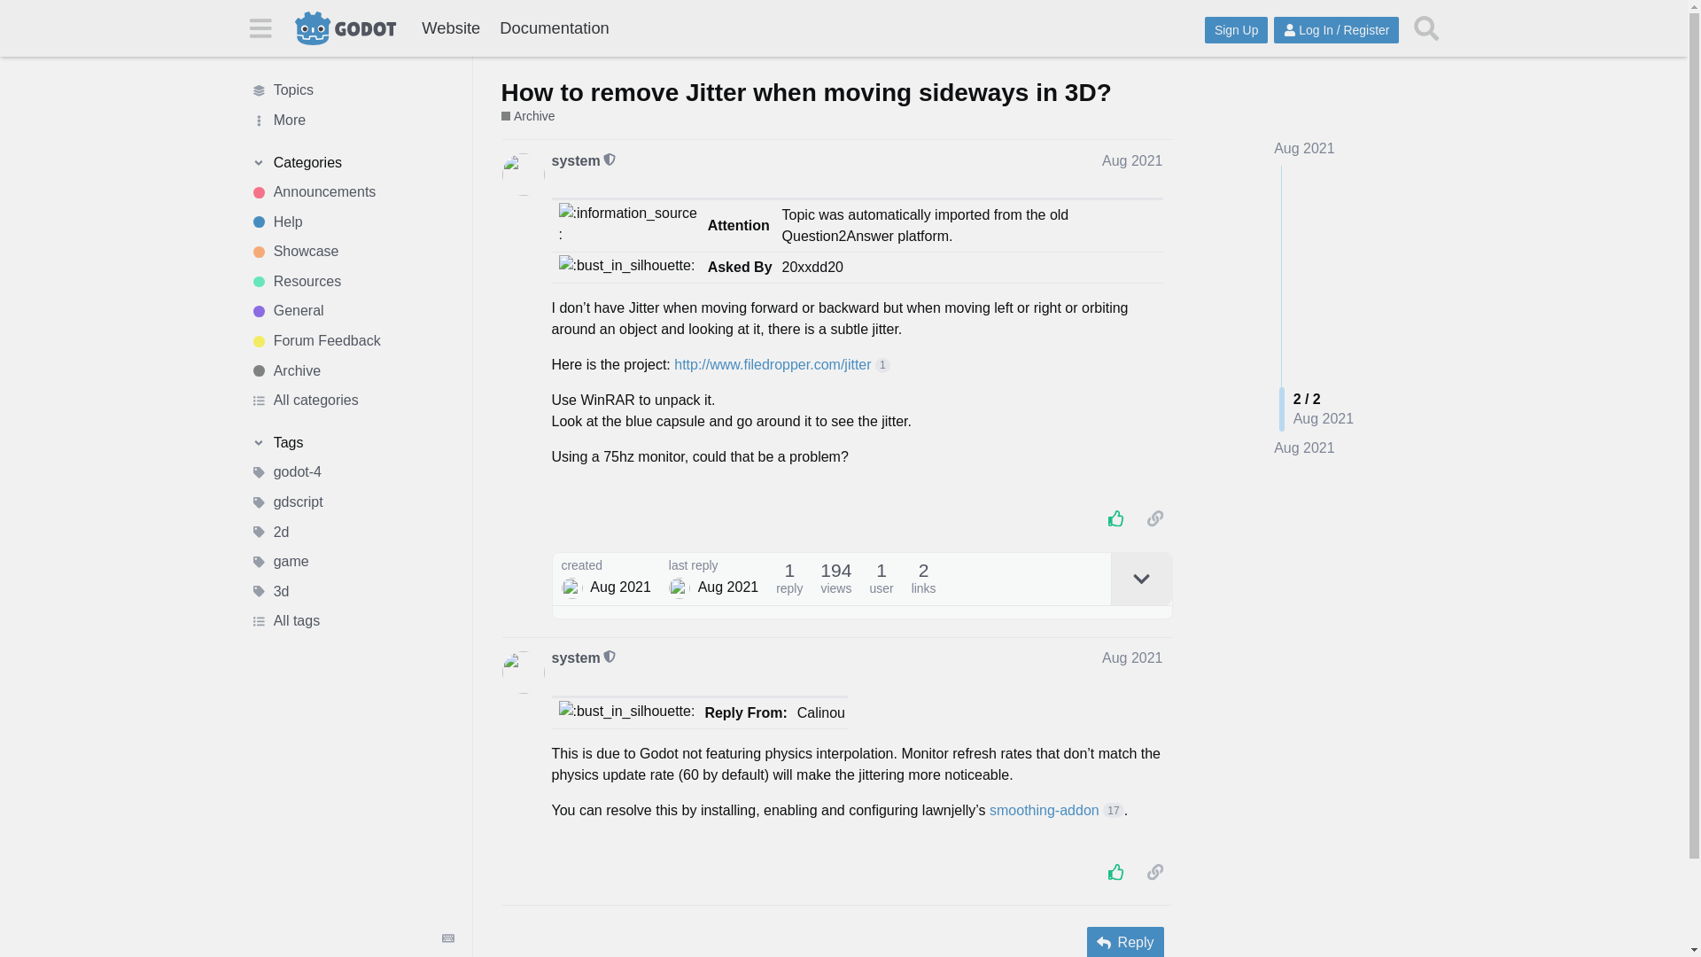 This screenshot has width=1701, height=957. Describe the element at coordinates (806, 92) in the screenshot. I see `How to remove Jitter when moving sideways in 3D?` at that location.